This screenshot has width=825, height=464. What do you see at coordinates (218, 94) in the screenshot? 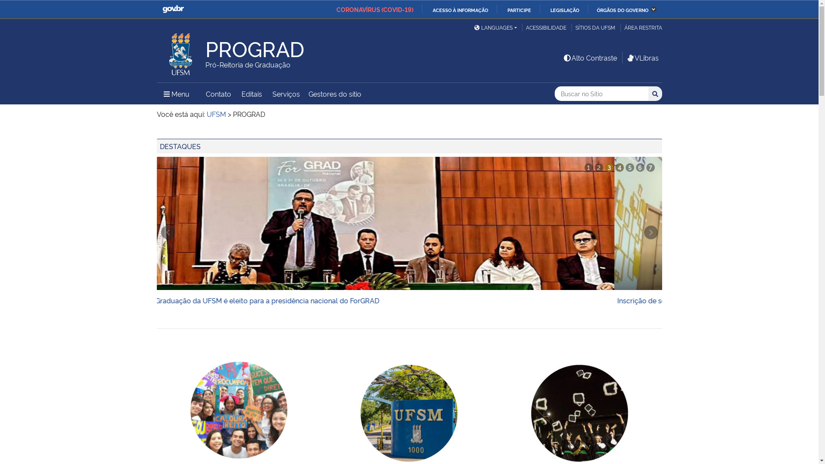
I see `Contato` at bounding box center [218, 94].